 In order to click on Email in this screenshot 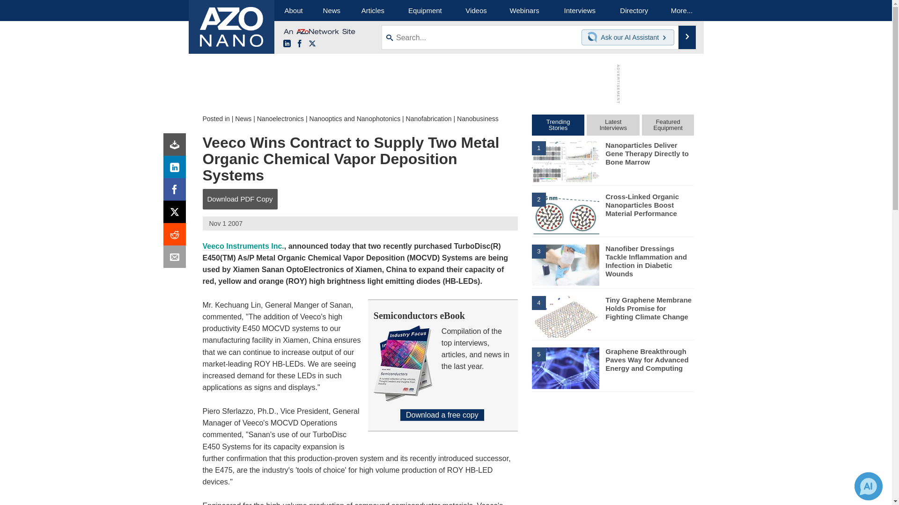, I will do `click(177, 259)`.